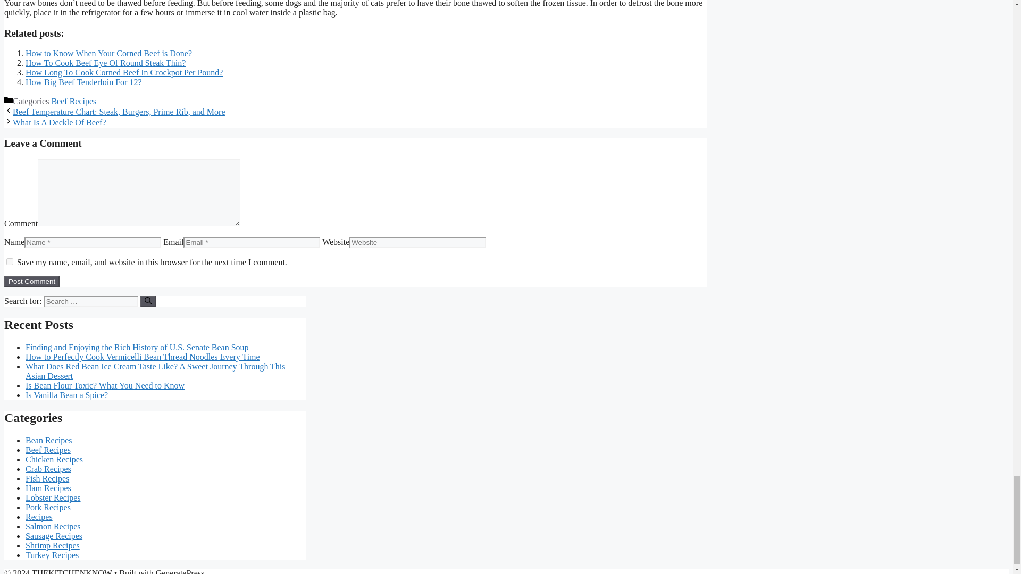 This screenshot has height=574, width=1021. What do you see at coordinates (47, 478) in the screenshot?
I see `Fish Recipes` at bounding box center [47, 478].